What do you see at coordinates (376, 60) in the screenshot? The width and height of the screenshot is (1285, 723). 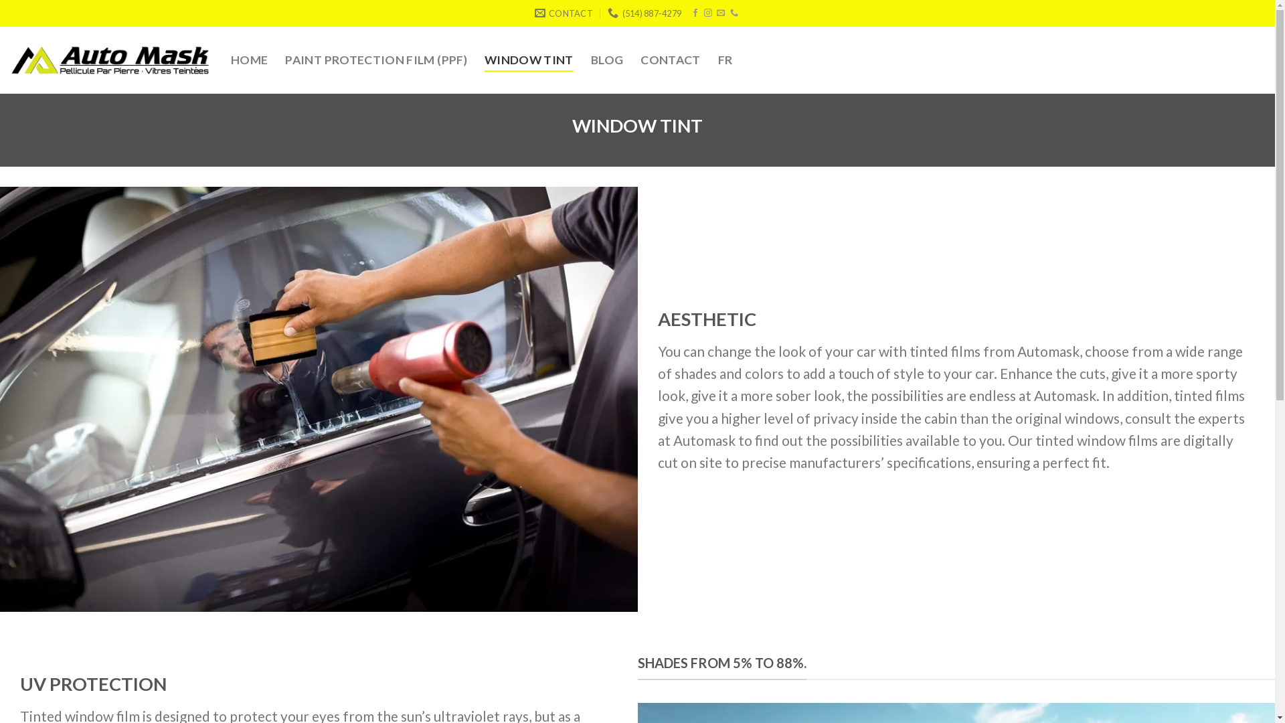 I see `PAINT PROTECTION FILM (PPF)` at bounding box center [376, 60].